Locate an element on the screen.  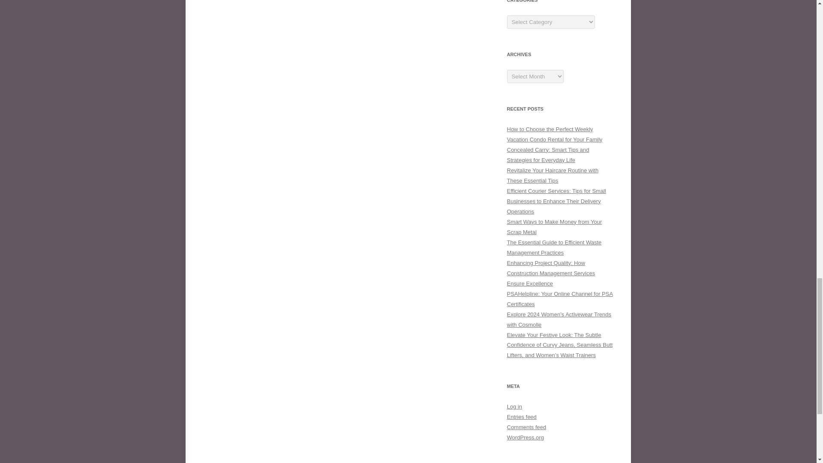
Revitalize Your Haircare Routine with These Essential Tips is located at coordinates (552, 175).